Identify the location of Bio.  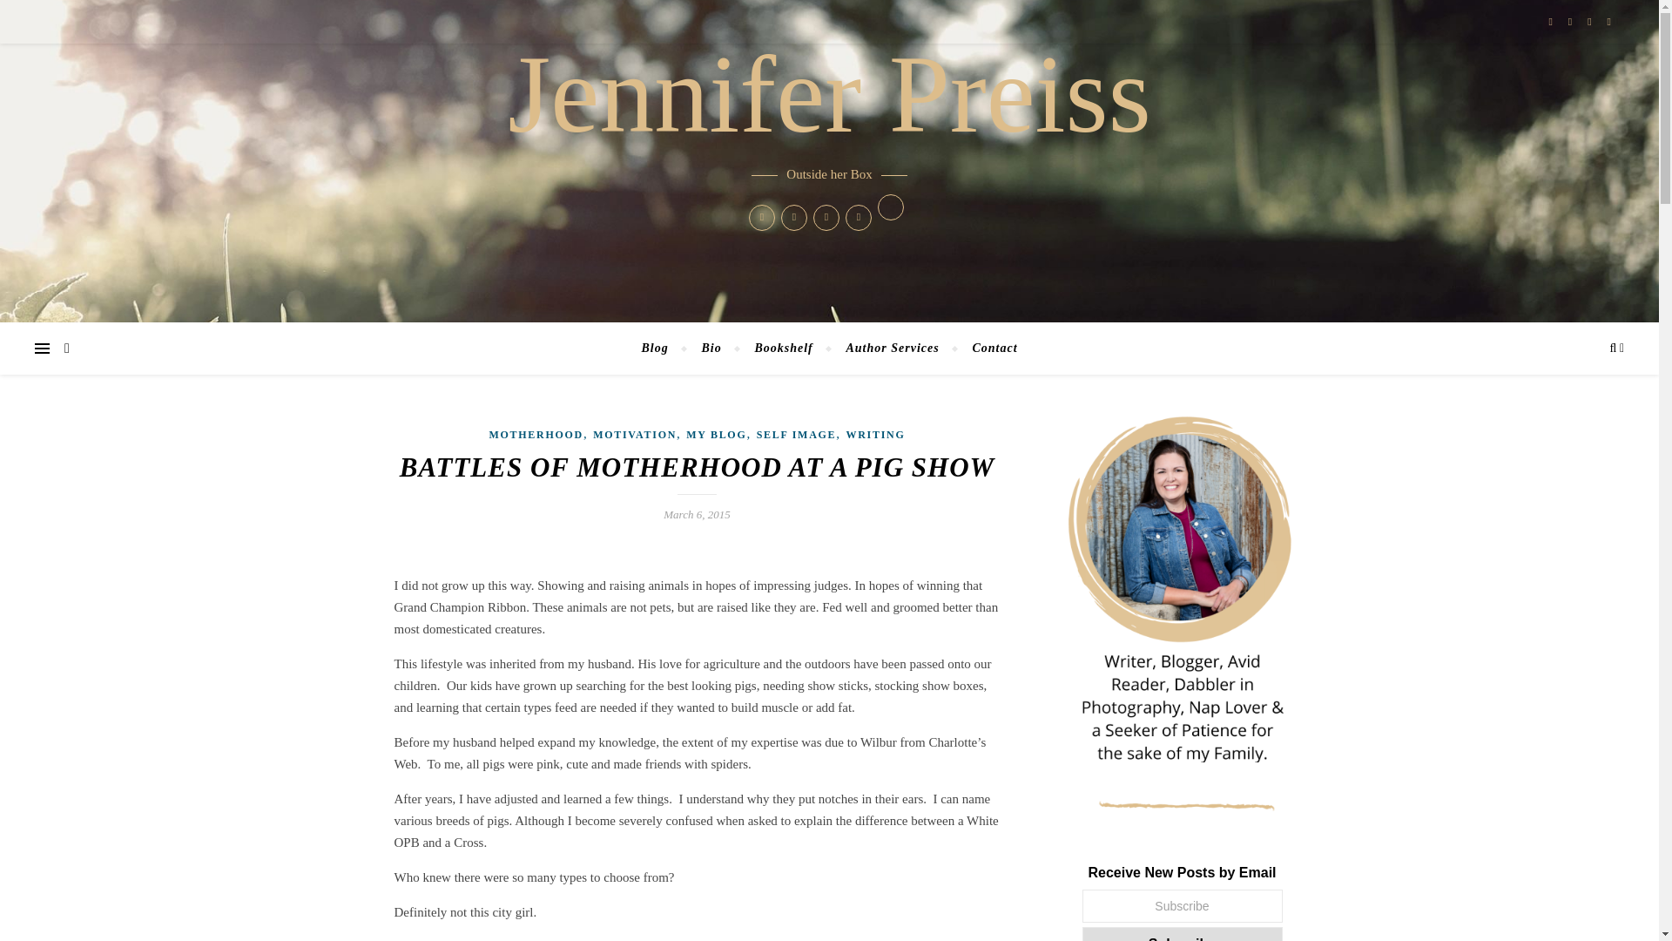
(711, 349).